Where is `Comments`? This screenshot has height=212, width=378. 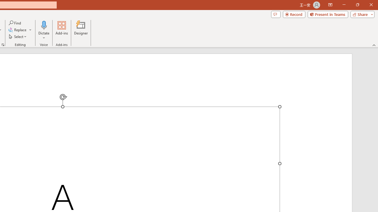 Comments is located at coordinates (276, 14).